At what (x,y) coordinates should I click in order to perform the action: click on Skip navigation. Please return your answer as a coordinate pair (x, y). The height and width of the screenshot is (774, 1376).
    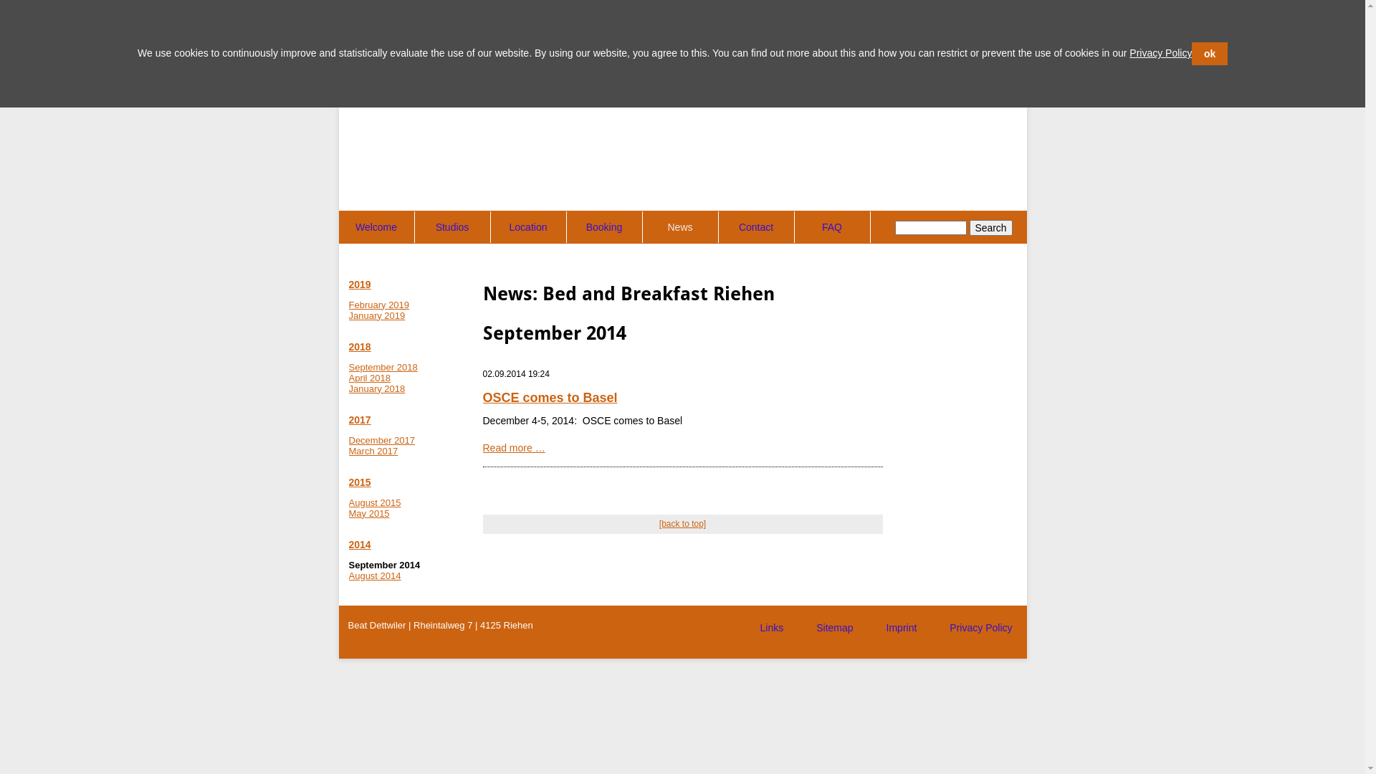
    Looking at the image, I should click on (741, 619).